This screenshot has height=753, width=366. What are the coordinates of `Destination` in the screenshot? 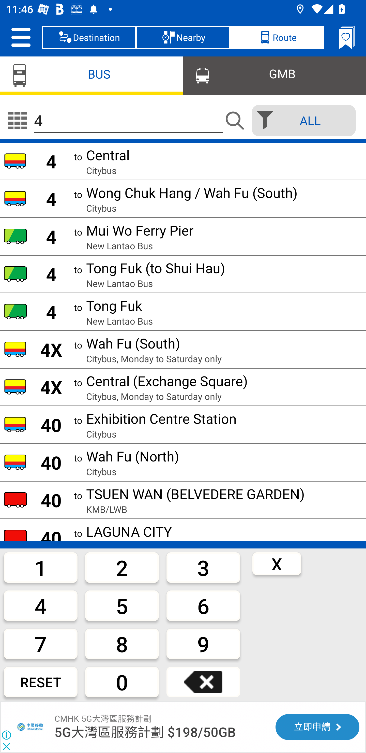 It's located at (89, 37).